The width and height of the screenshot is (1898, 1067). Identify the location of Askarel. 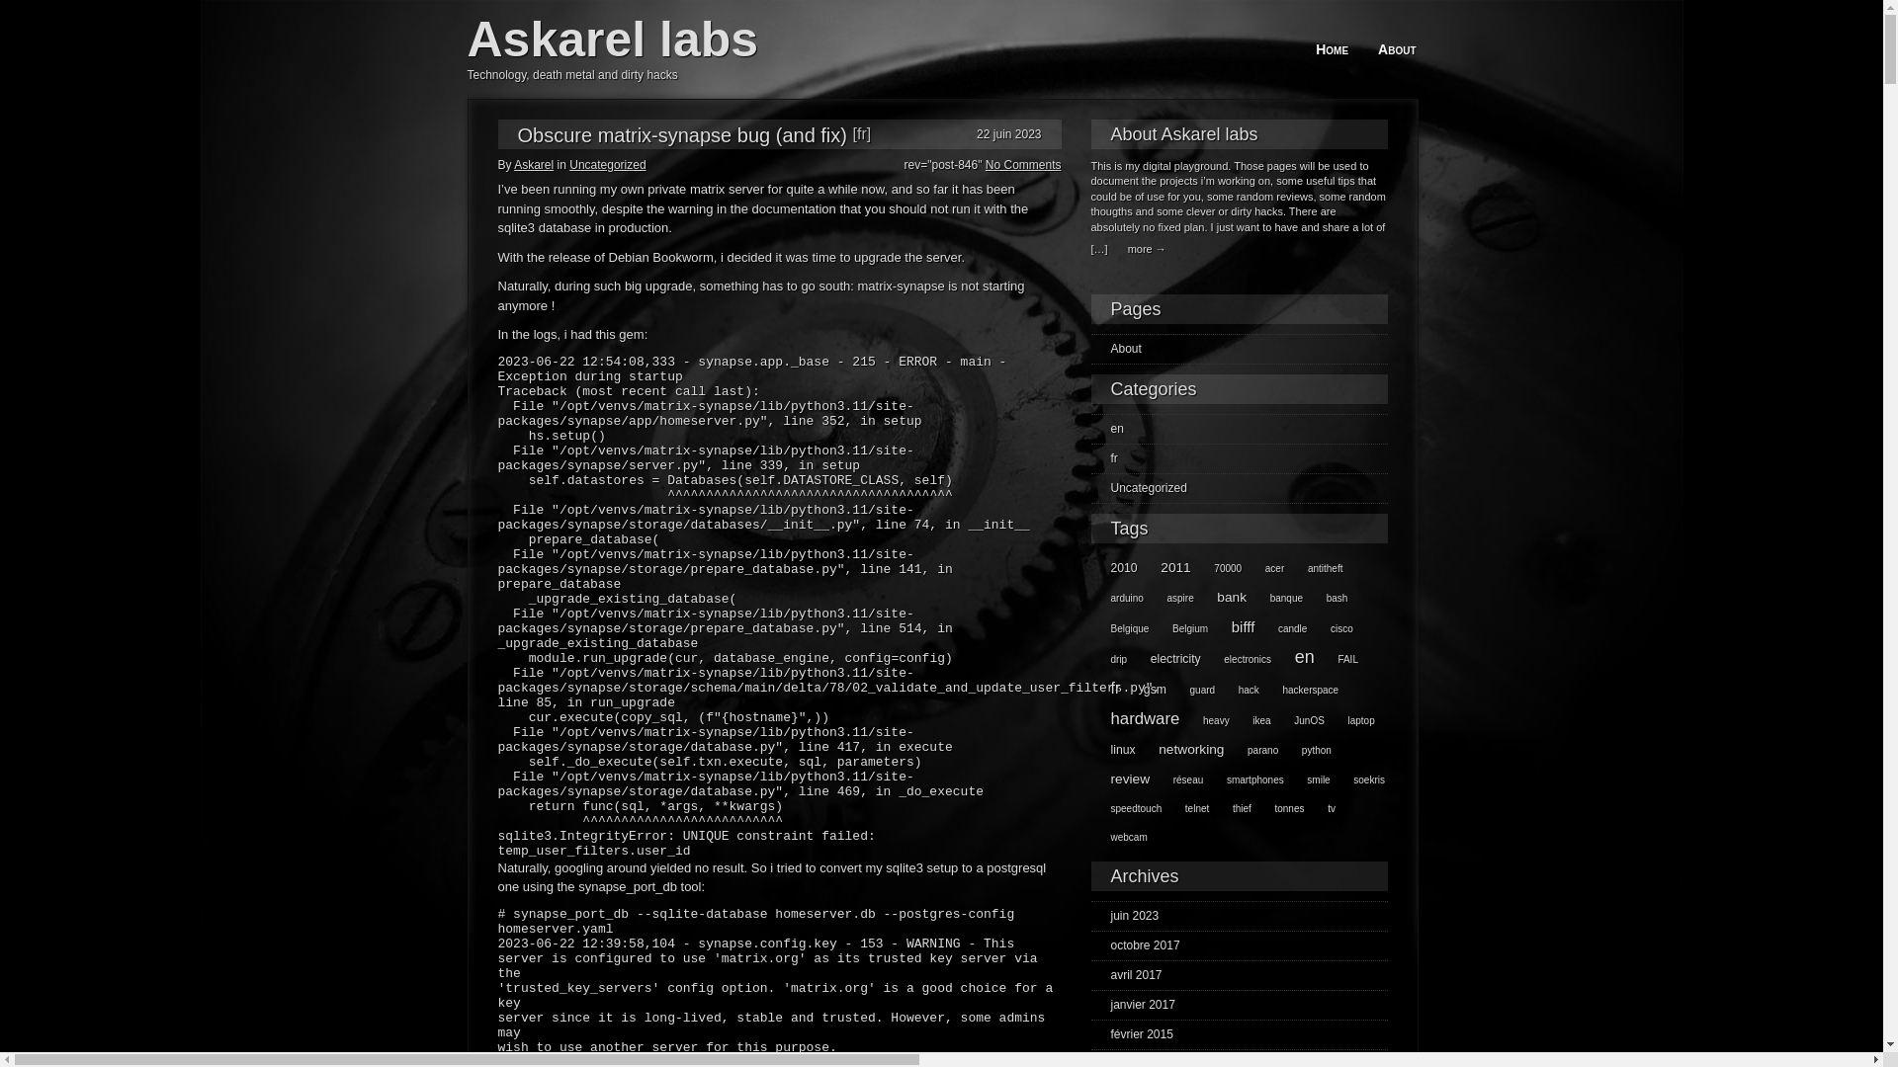
(534, 165).